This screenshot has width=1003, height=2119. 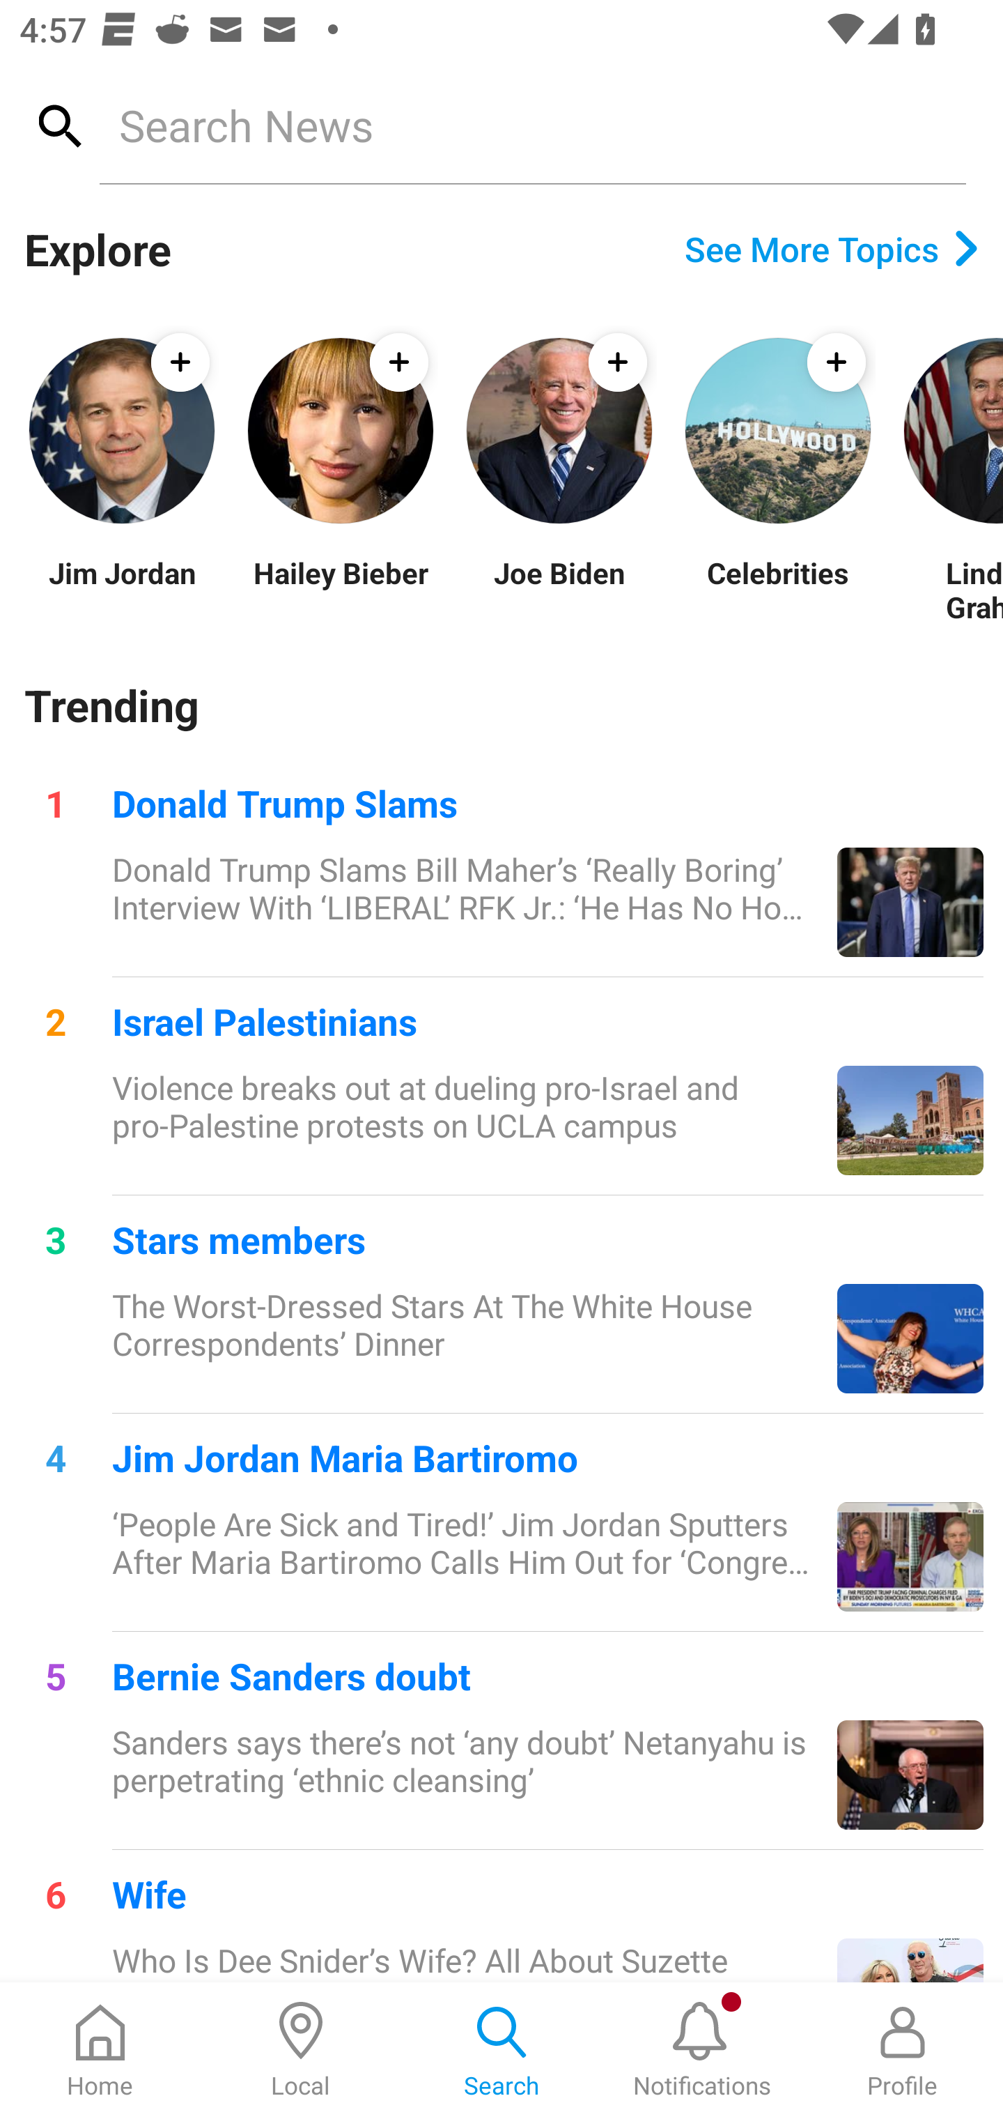 I want to click on Jim Jordan, so click(x=121, y=590).